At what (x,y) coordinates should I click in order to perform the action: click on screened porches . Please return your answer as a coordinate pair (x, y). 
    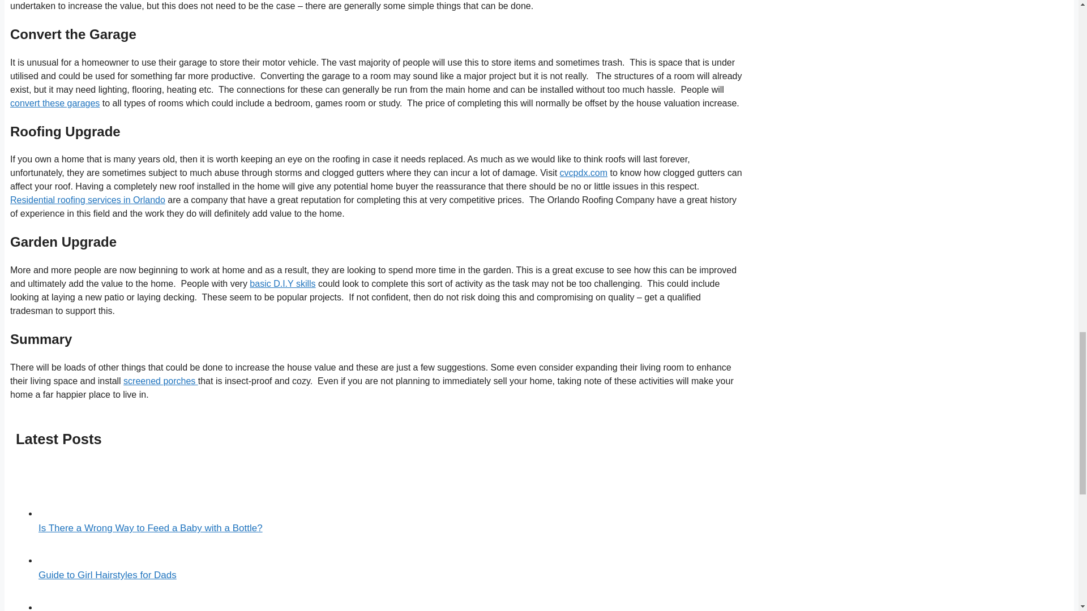
    Looking at the image, I should click on (161, 381).